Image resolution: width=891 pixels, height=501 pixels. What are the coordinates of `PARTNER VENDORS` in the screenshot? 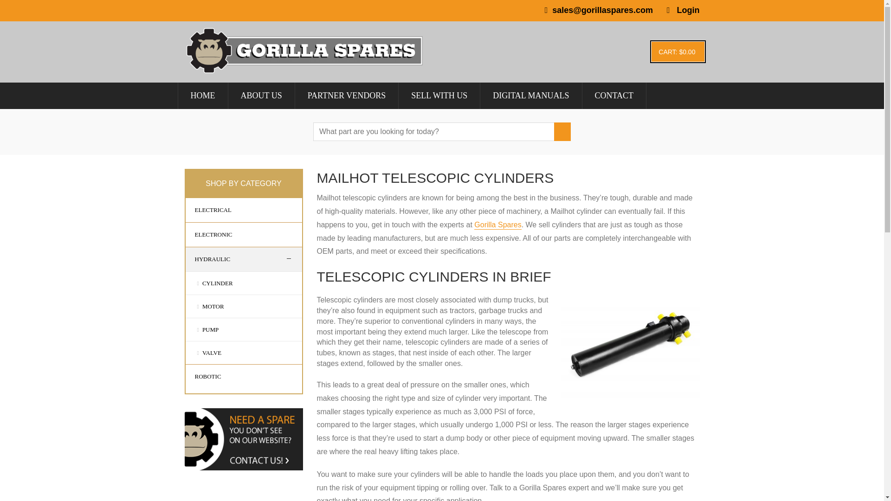 It's located at (346, 96).